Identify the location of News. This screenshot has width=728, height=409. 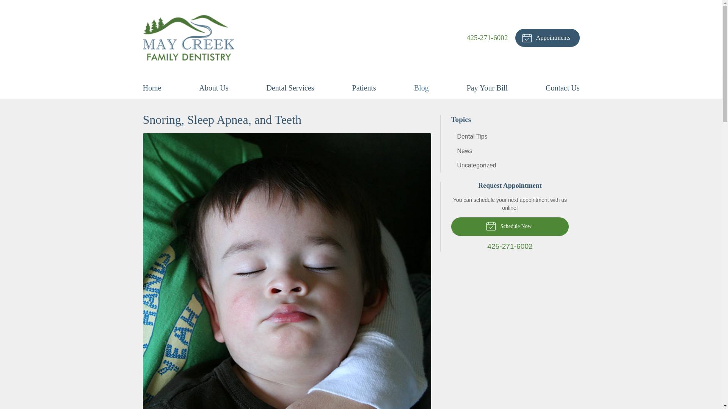
(510, 151).